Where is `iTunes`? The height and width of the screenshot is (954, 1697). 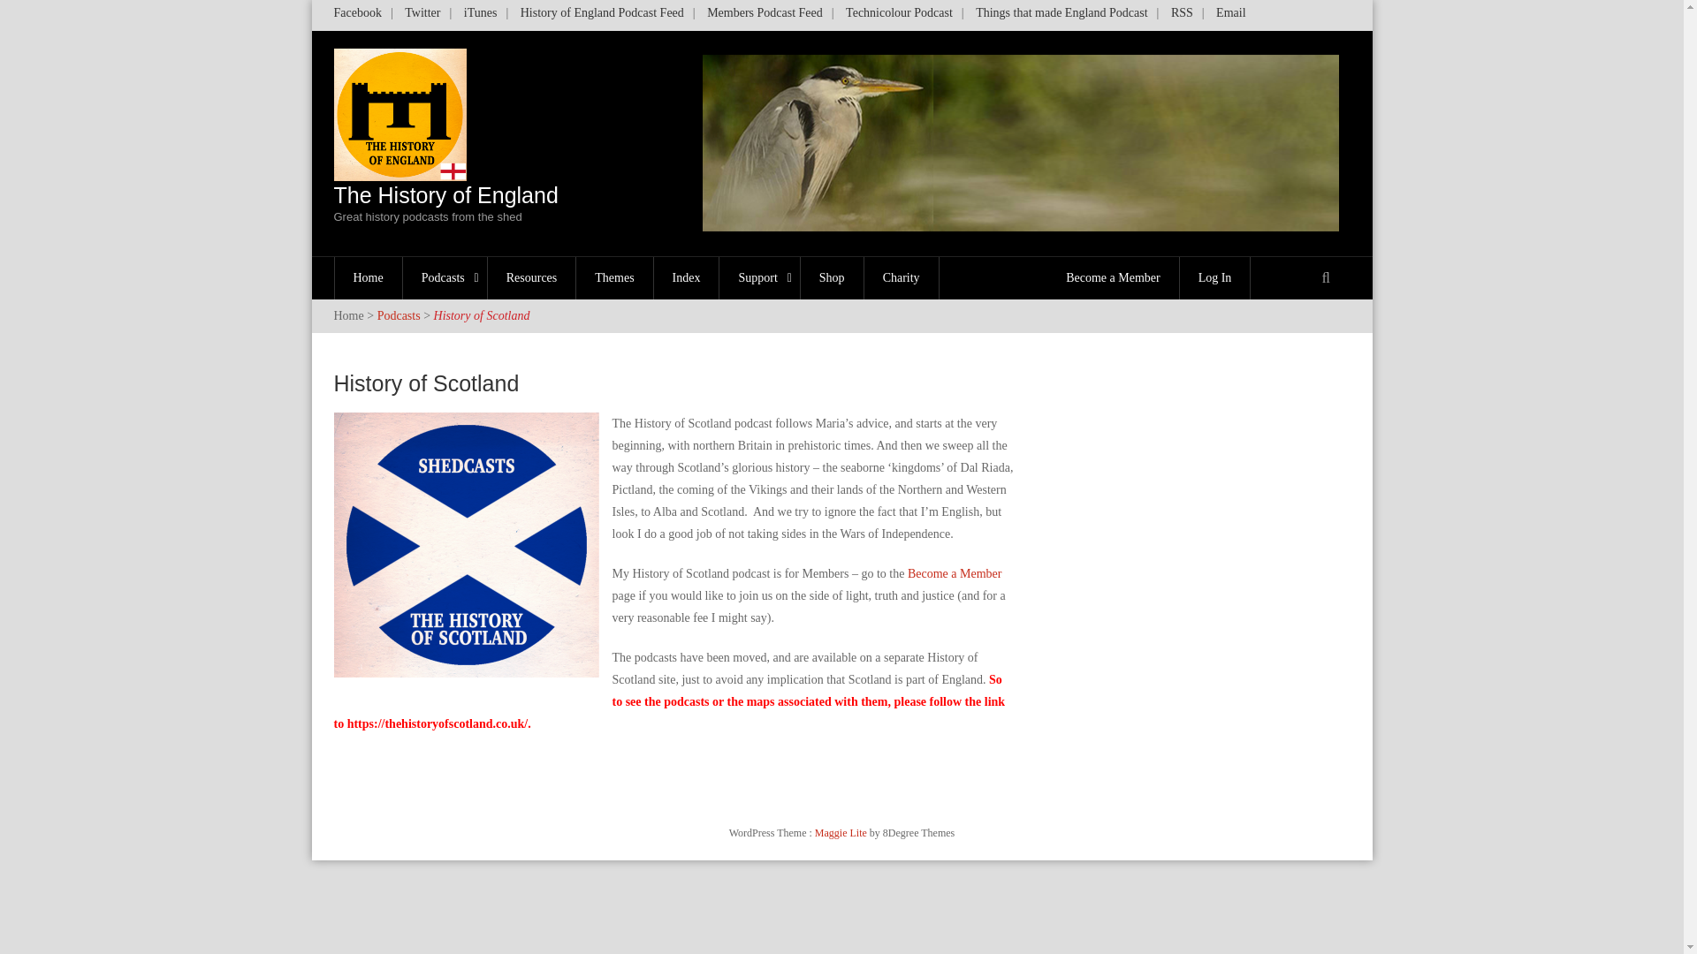
iTunes is located at coordinates (445, 277).